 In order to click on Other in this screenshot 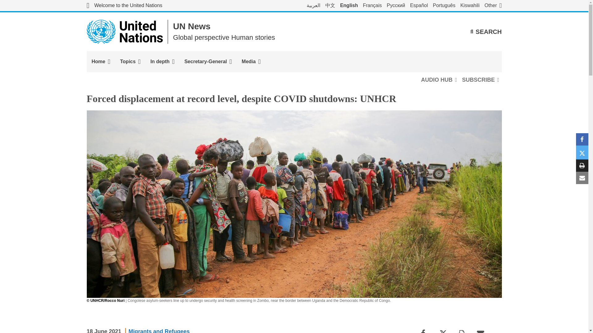, I will do `click(493, 6)`.